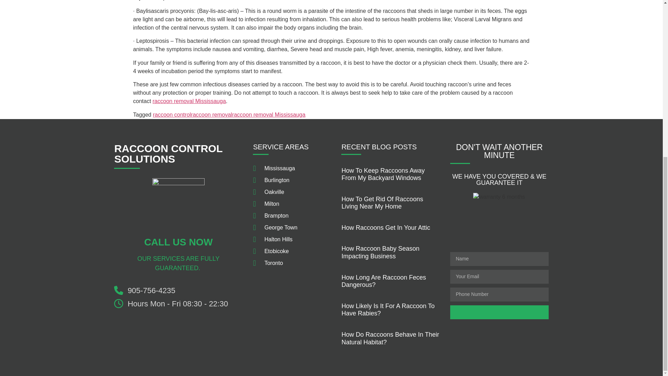 This screenshot has height=376, width=668. What do you see at coordinates (269, 115) in the screenshot?
I see `raccoon removal Mississauga` at bounding box center [269, 115].